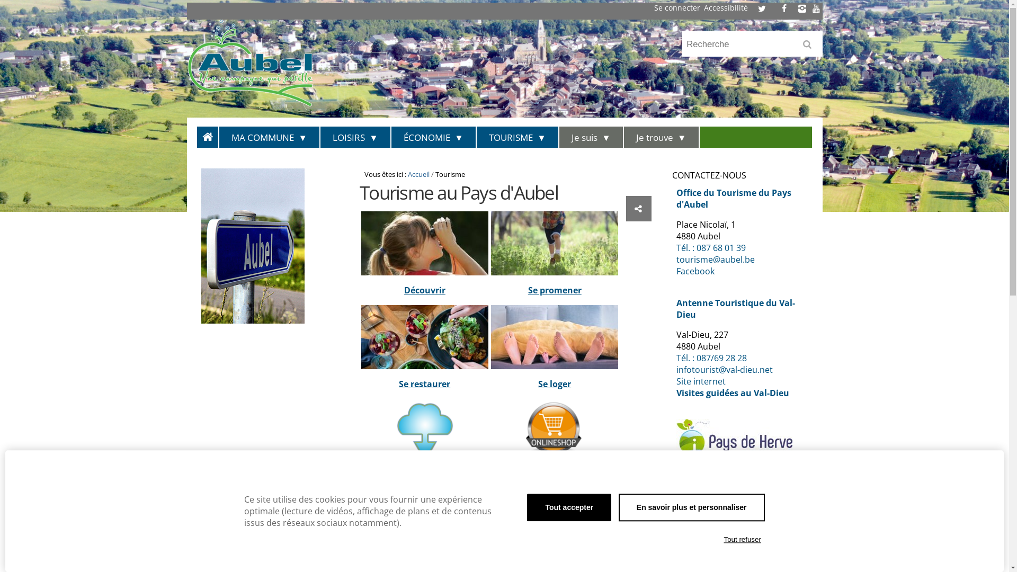 The image size is (1017, 572). Describe the element at coordinates (743, 540) in the screenshot. I see `Tout refuser` at that location.